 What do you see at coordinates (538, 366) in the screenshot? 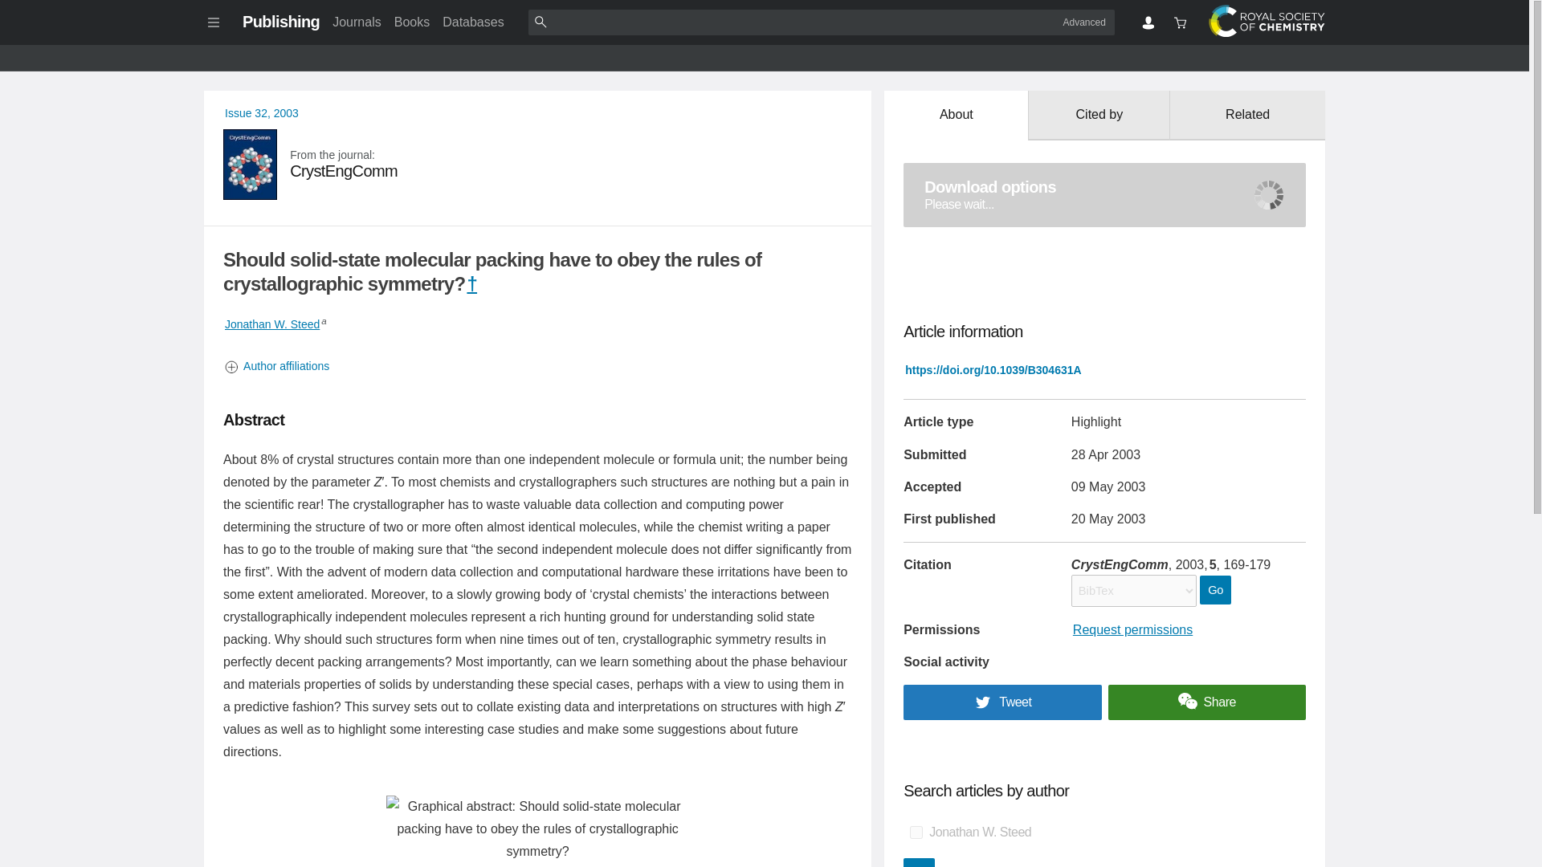
I see `Author affiliations` at bounding box center [538, 366].